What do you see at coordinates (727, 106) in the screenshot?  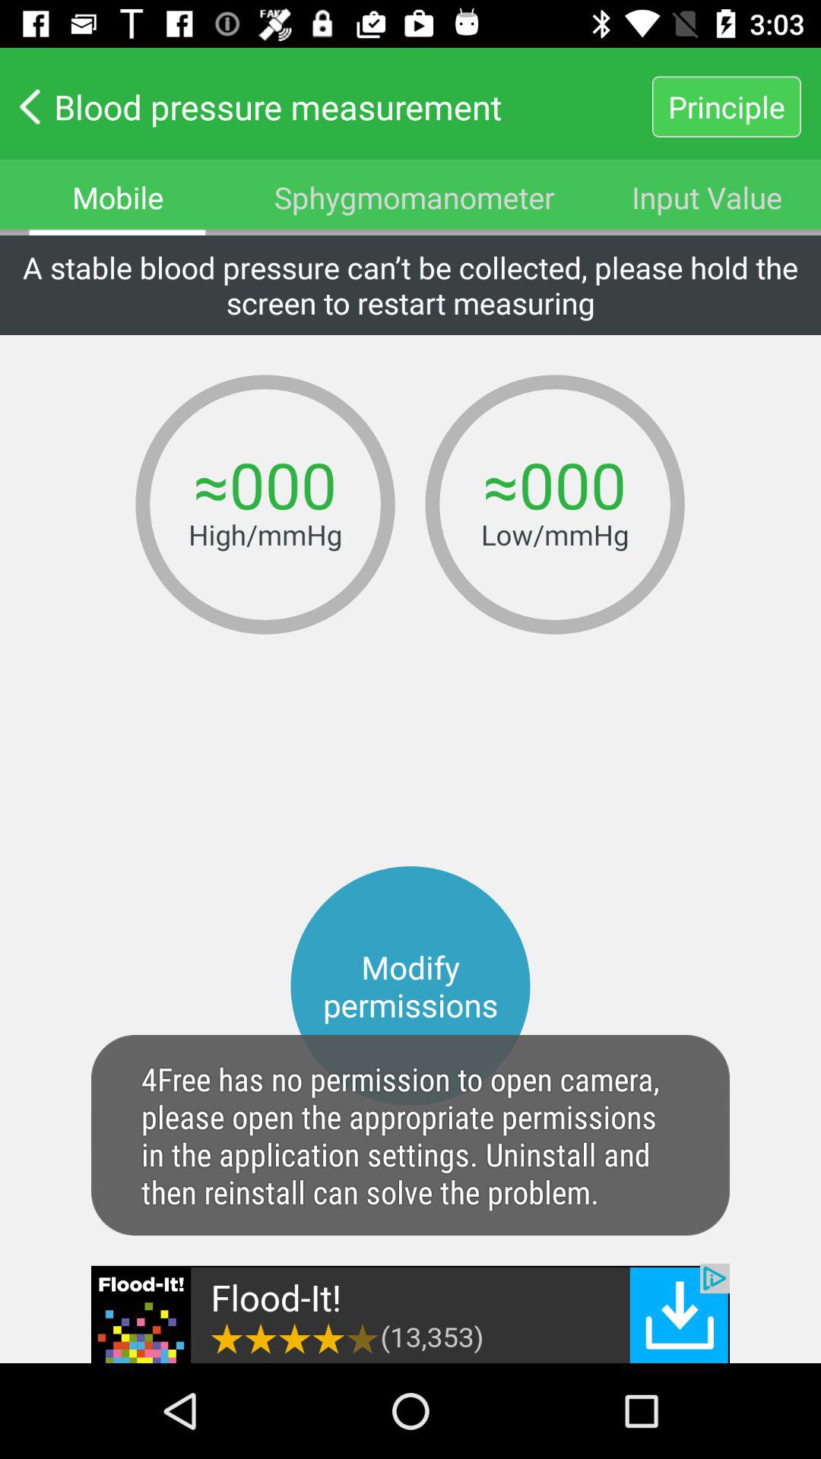 I see `select the text principle which is top left side of the page` at bounding box center [727, 106].